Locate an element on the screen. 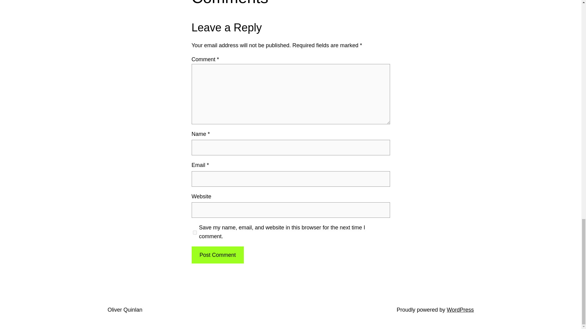 The width and height of the screenshot is (586, 329). Oliver Quinlan is located at coordinates (125, 310).